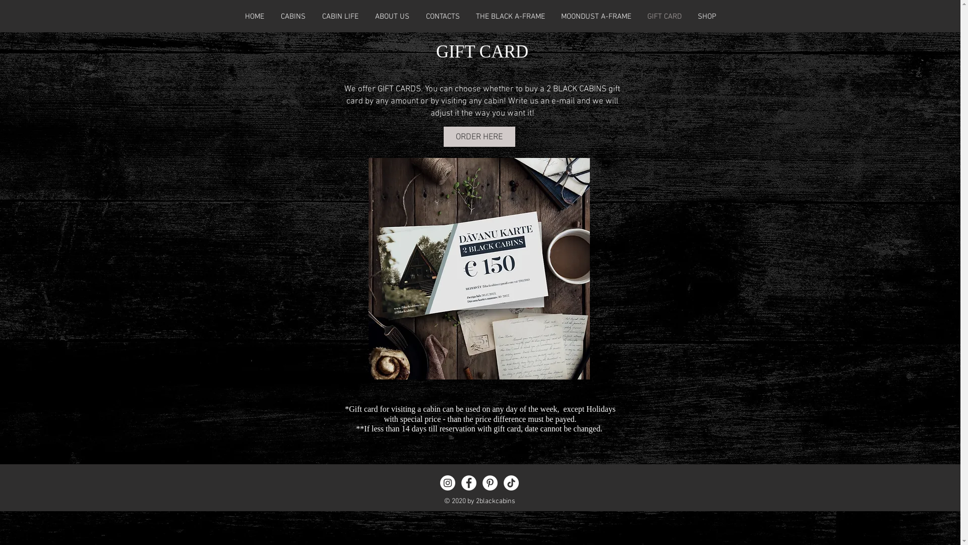  What do you see at coordinates (293, 16) in the screenshot?
I see `CABINS` at bounding box center [293, 16].